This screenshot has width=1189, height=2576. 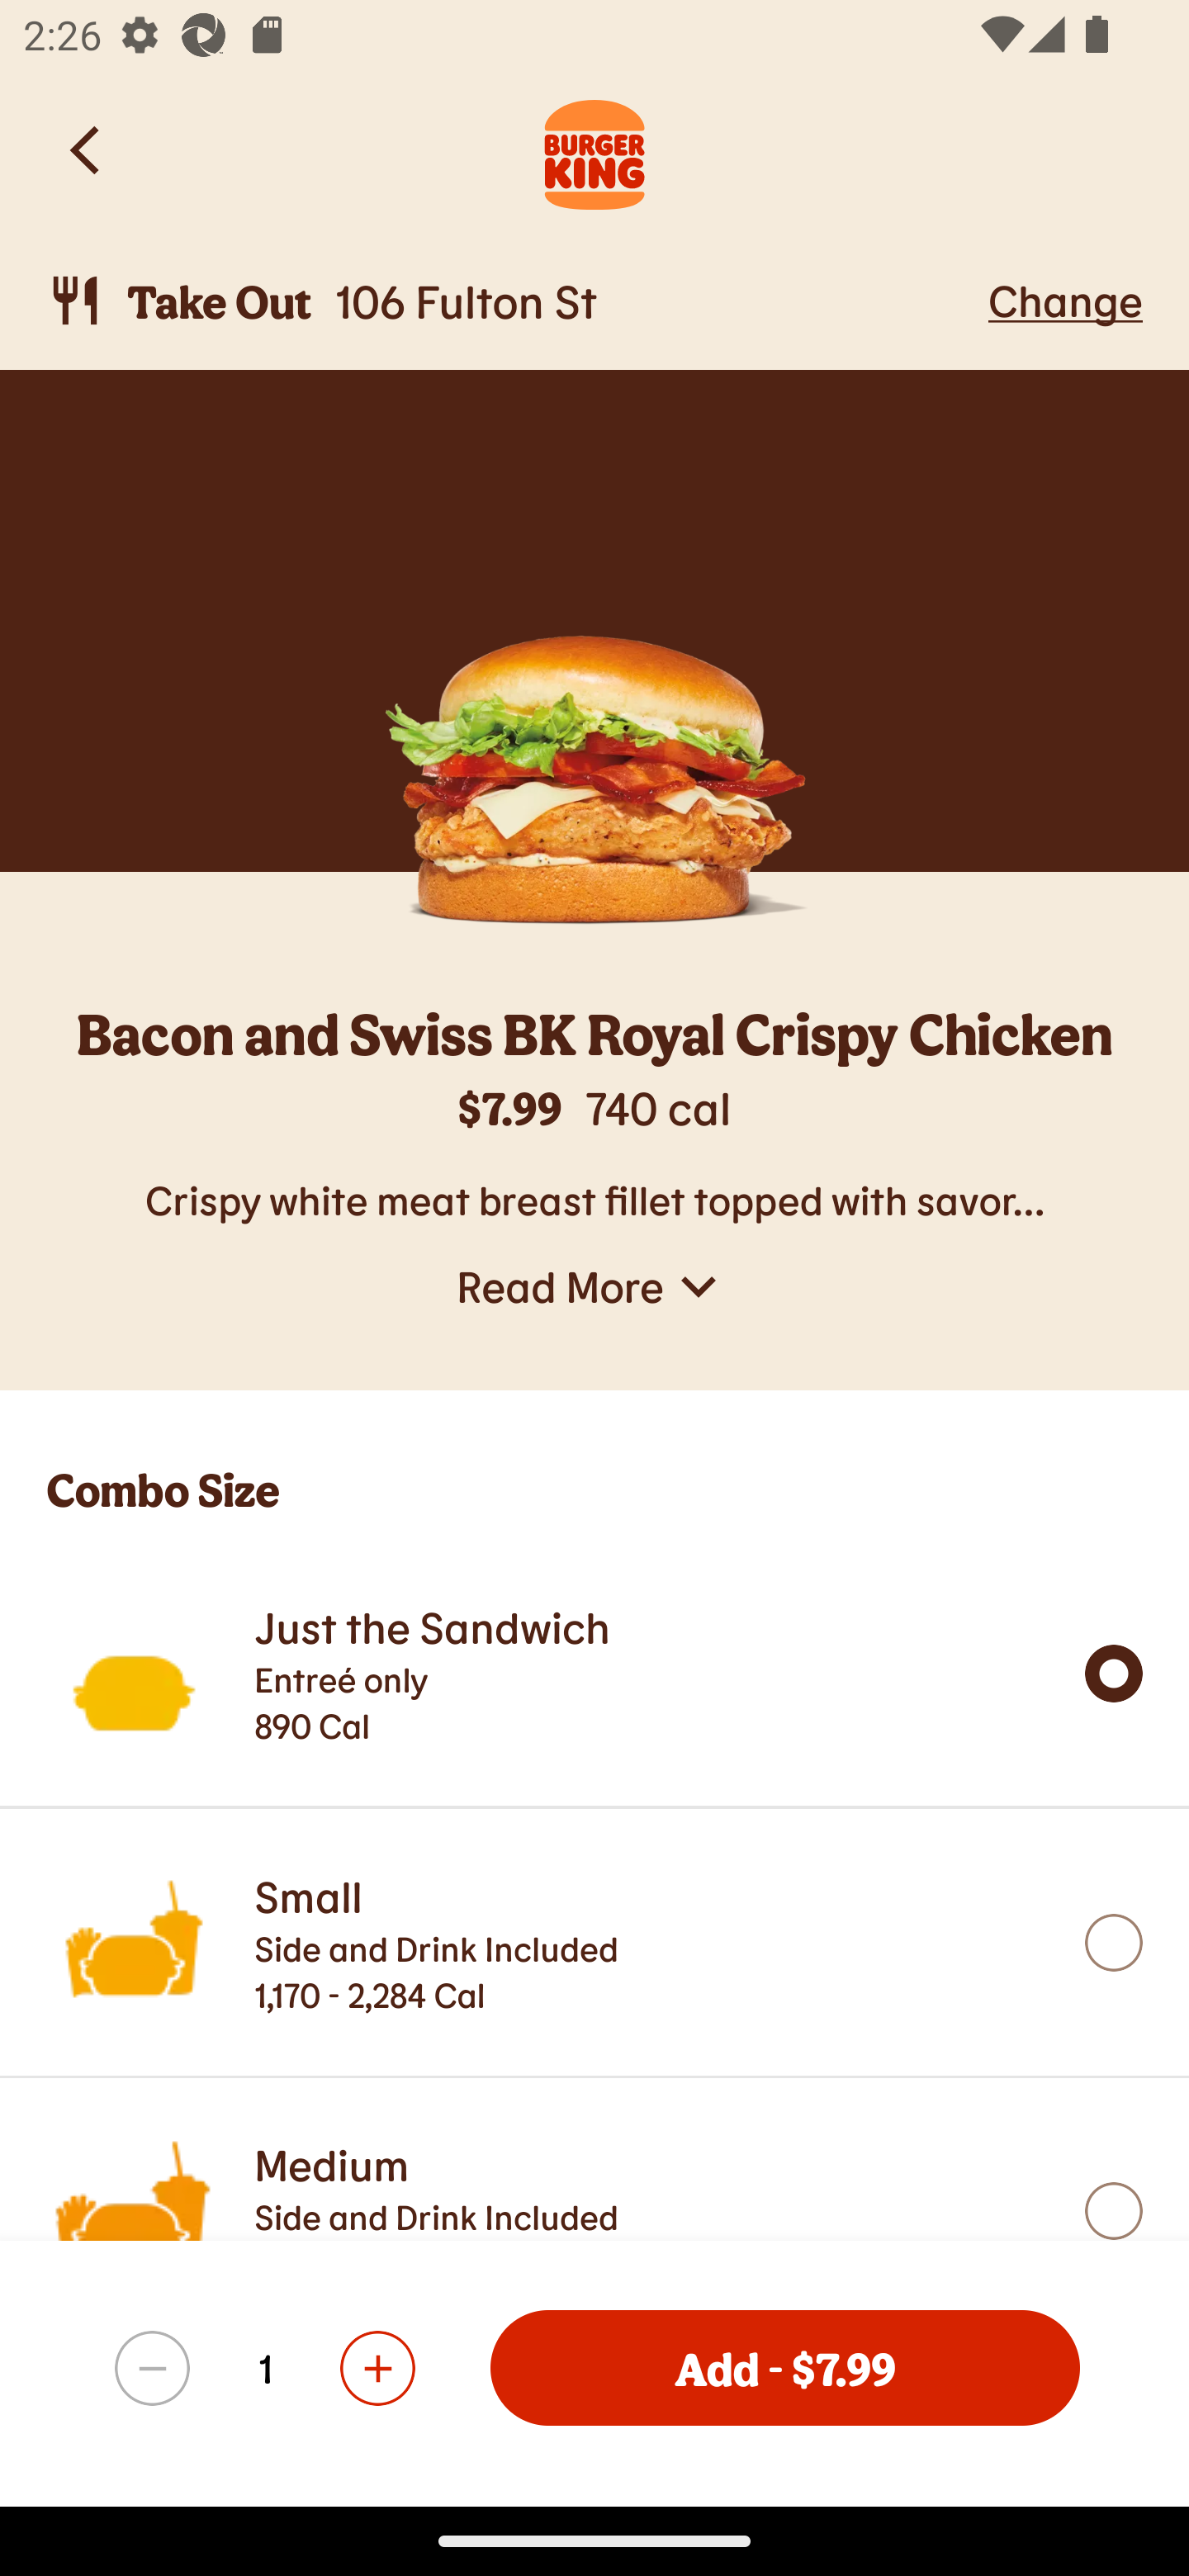 What do you see at coordinates (512, 301) in the screenshot?
I see `Take Out, 106 Fulton St  Take Out 106 Fulton St` at bounding box center [512, 301].